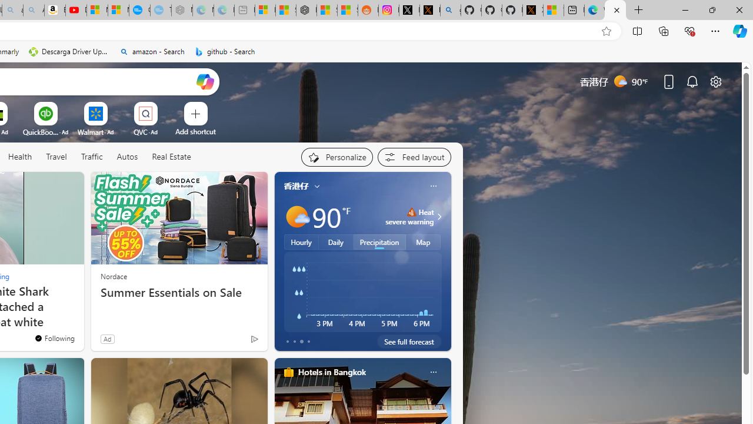 The image size is (753, 424). Describe the element at coordinates (438, 217) in the screenshot. I see `Click to see more information` at that location.